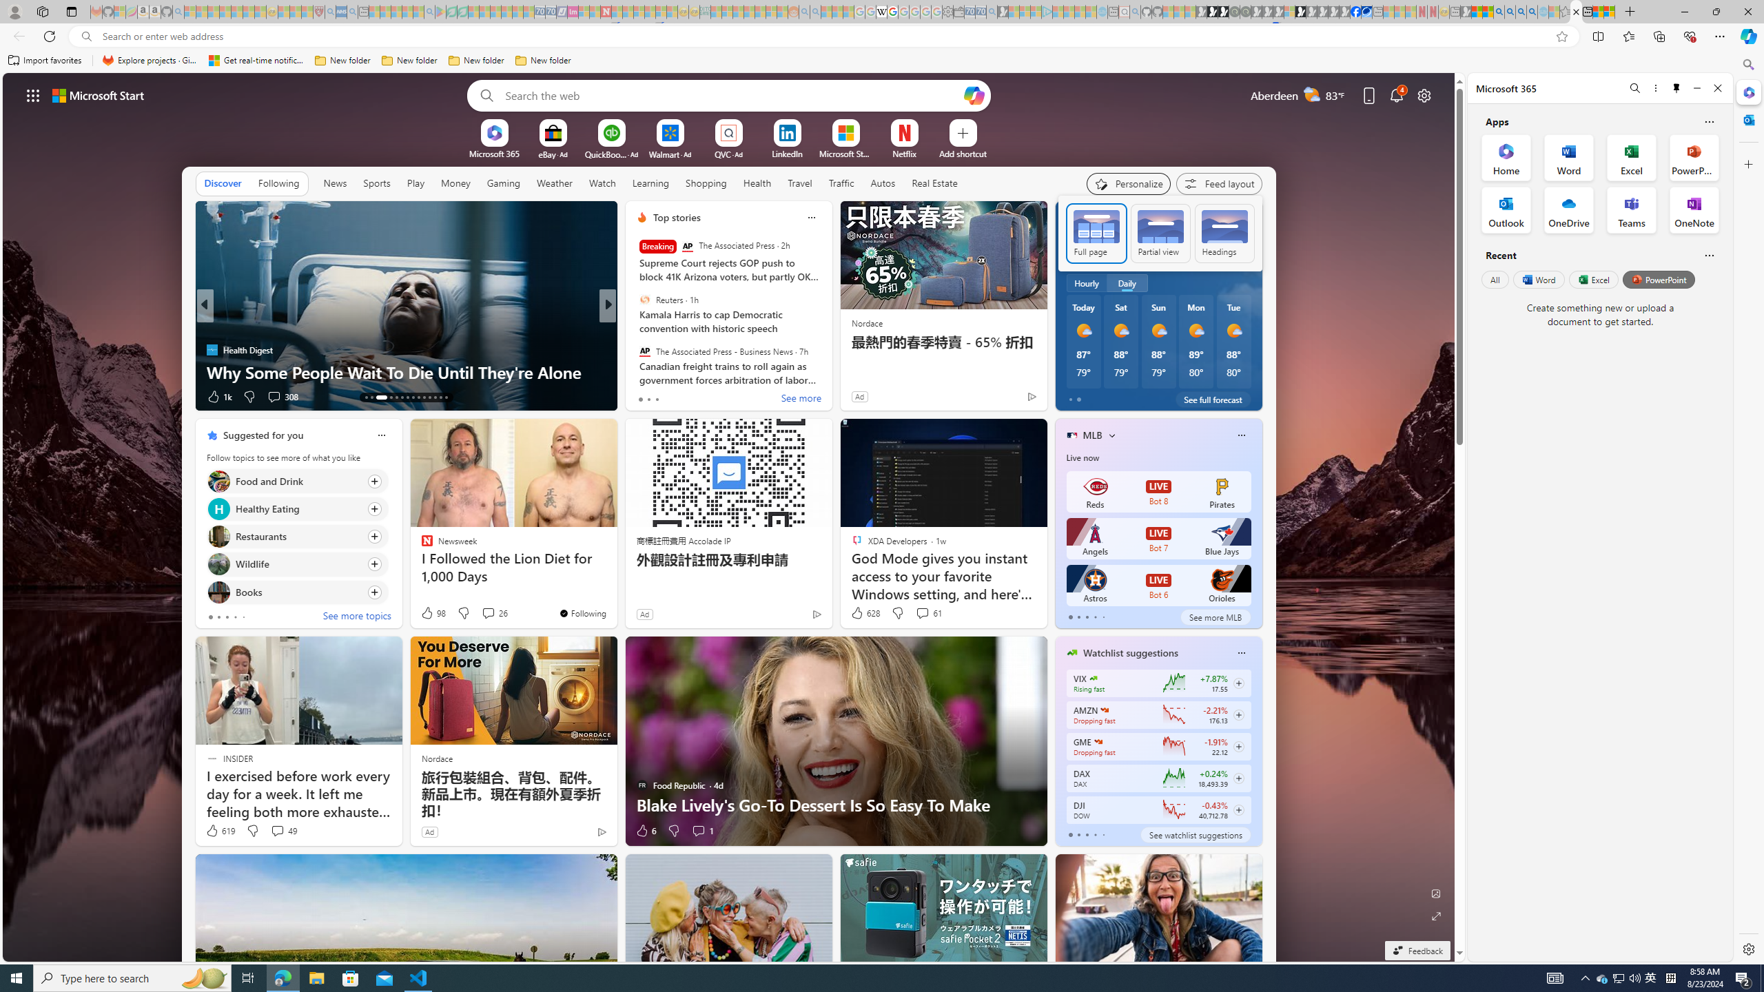  What do you see at coordinates (390, 397) in the screenshot?
I see `AutomationID: tab-16` at bounding box center [390, 397].